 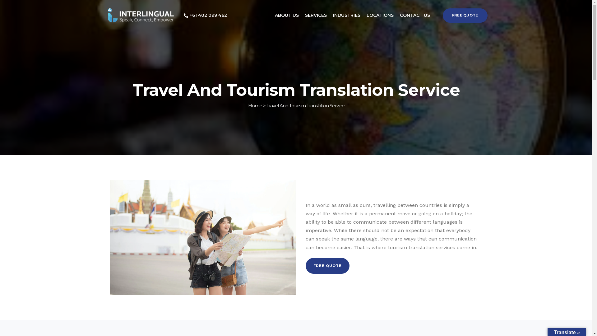 What do you see at coordinates (380, 16) in the screenshot?
I see `LOCATIONS` at bounding box center [380, 16].